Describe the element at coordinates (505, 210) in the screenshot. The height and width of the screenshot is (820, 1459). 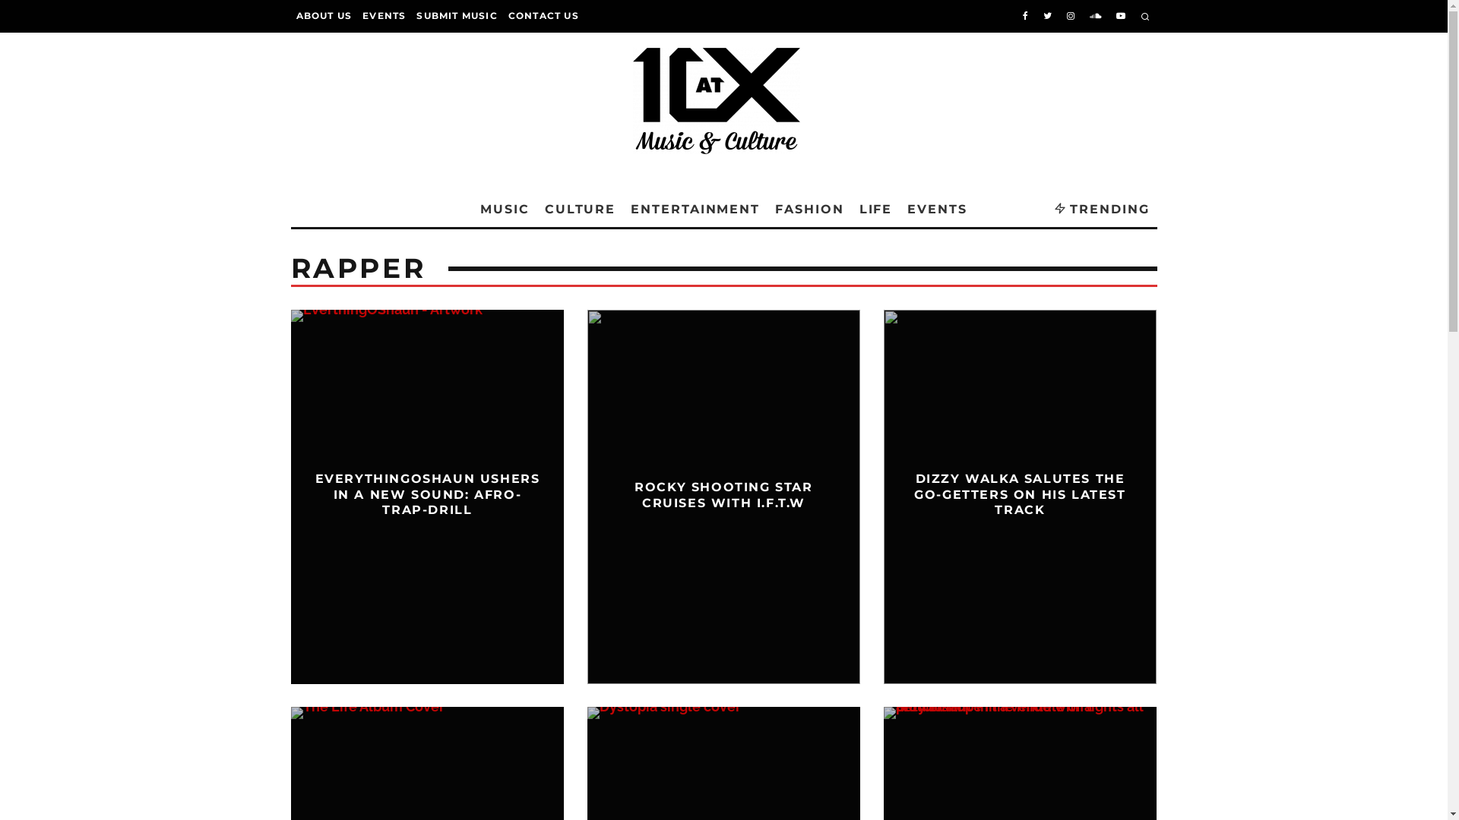
I see `MUSIC` at that location.